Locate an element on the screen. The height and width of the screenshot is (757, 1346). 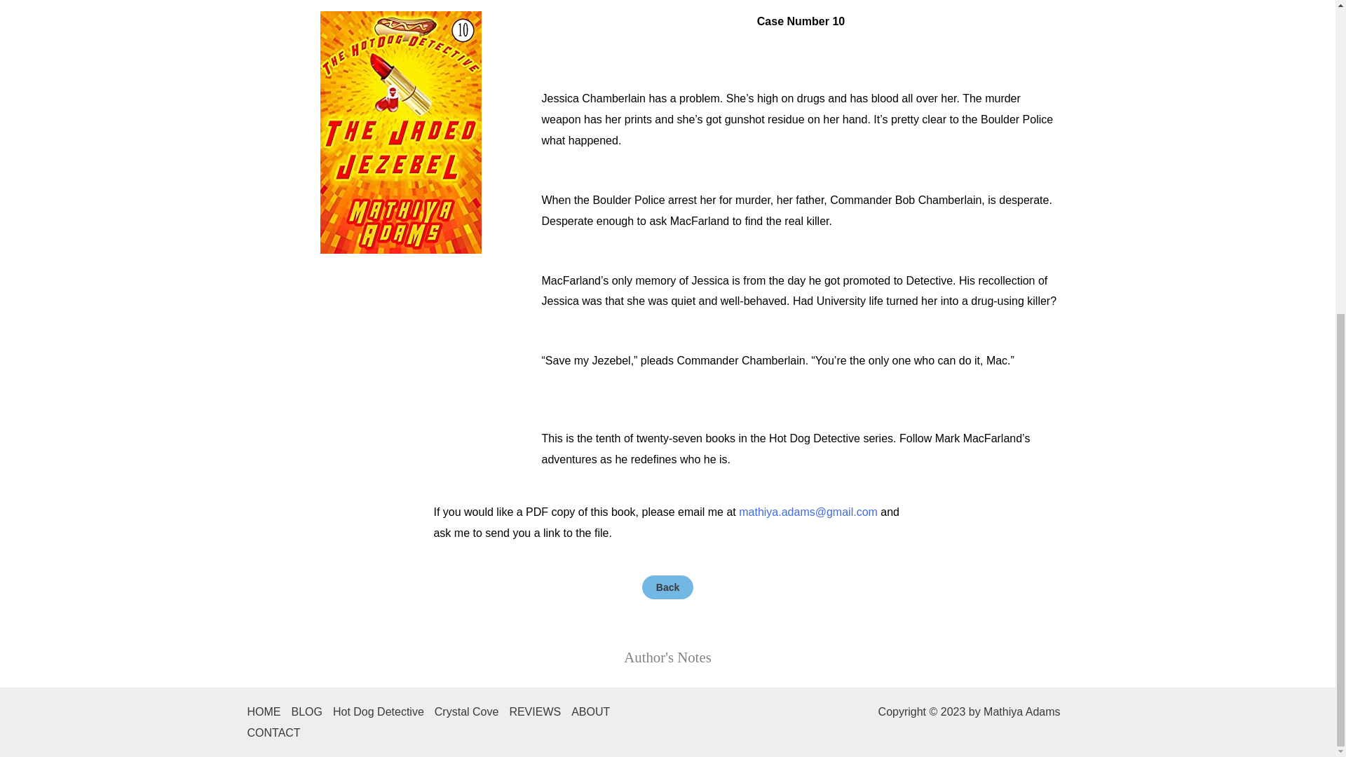
CONTACT is located at coordinates (278, 733).